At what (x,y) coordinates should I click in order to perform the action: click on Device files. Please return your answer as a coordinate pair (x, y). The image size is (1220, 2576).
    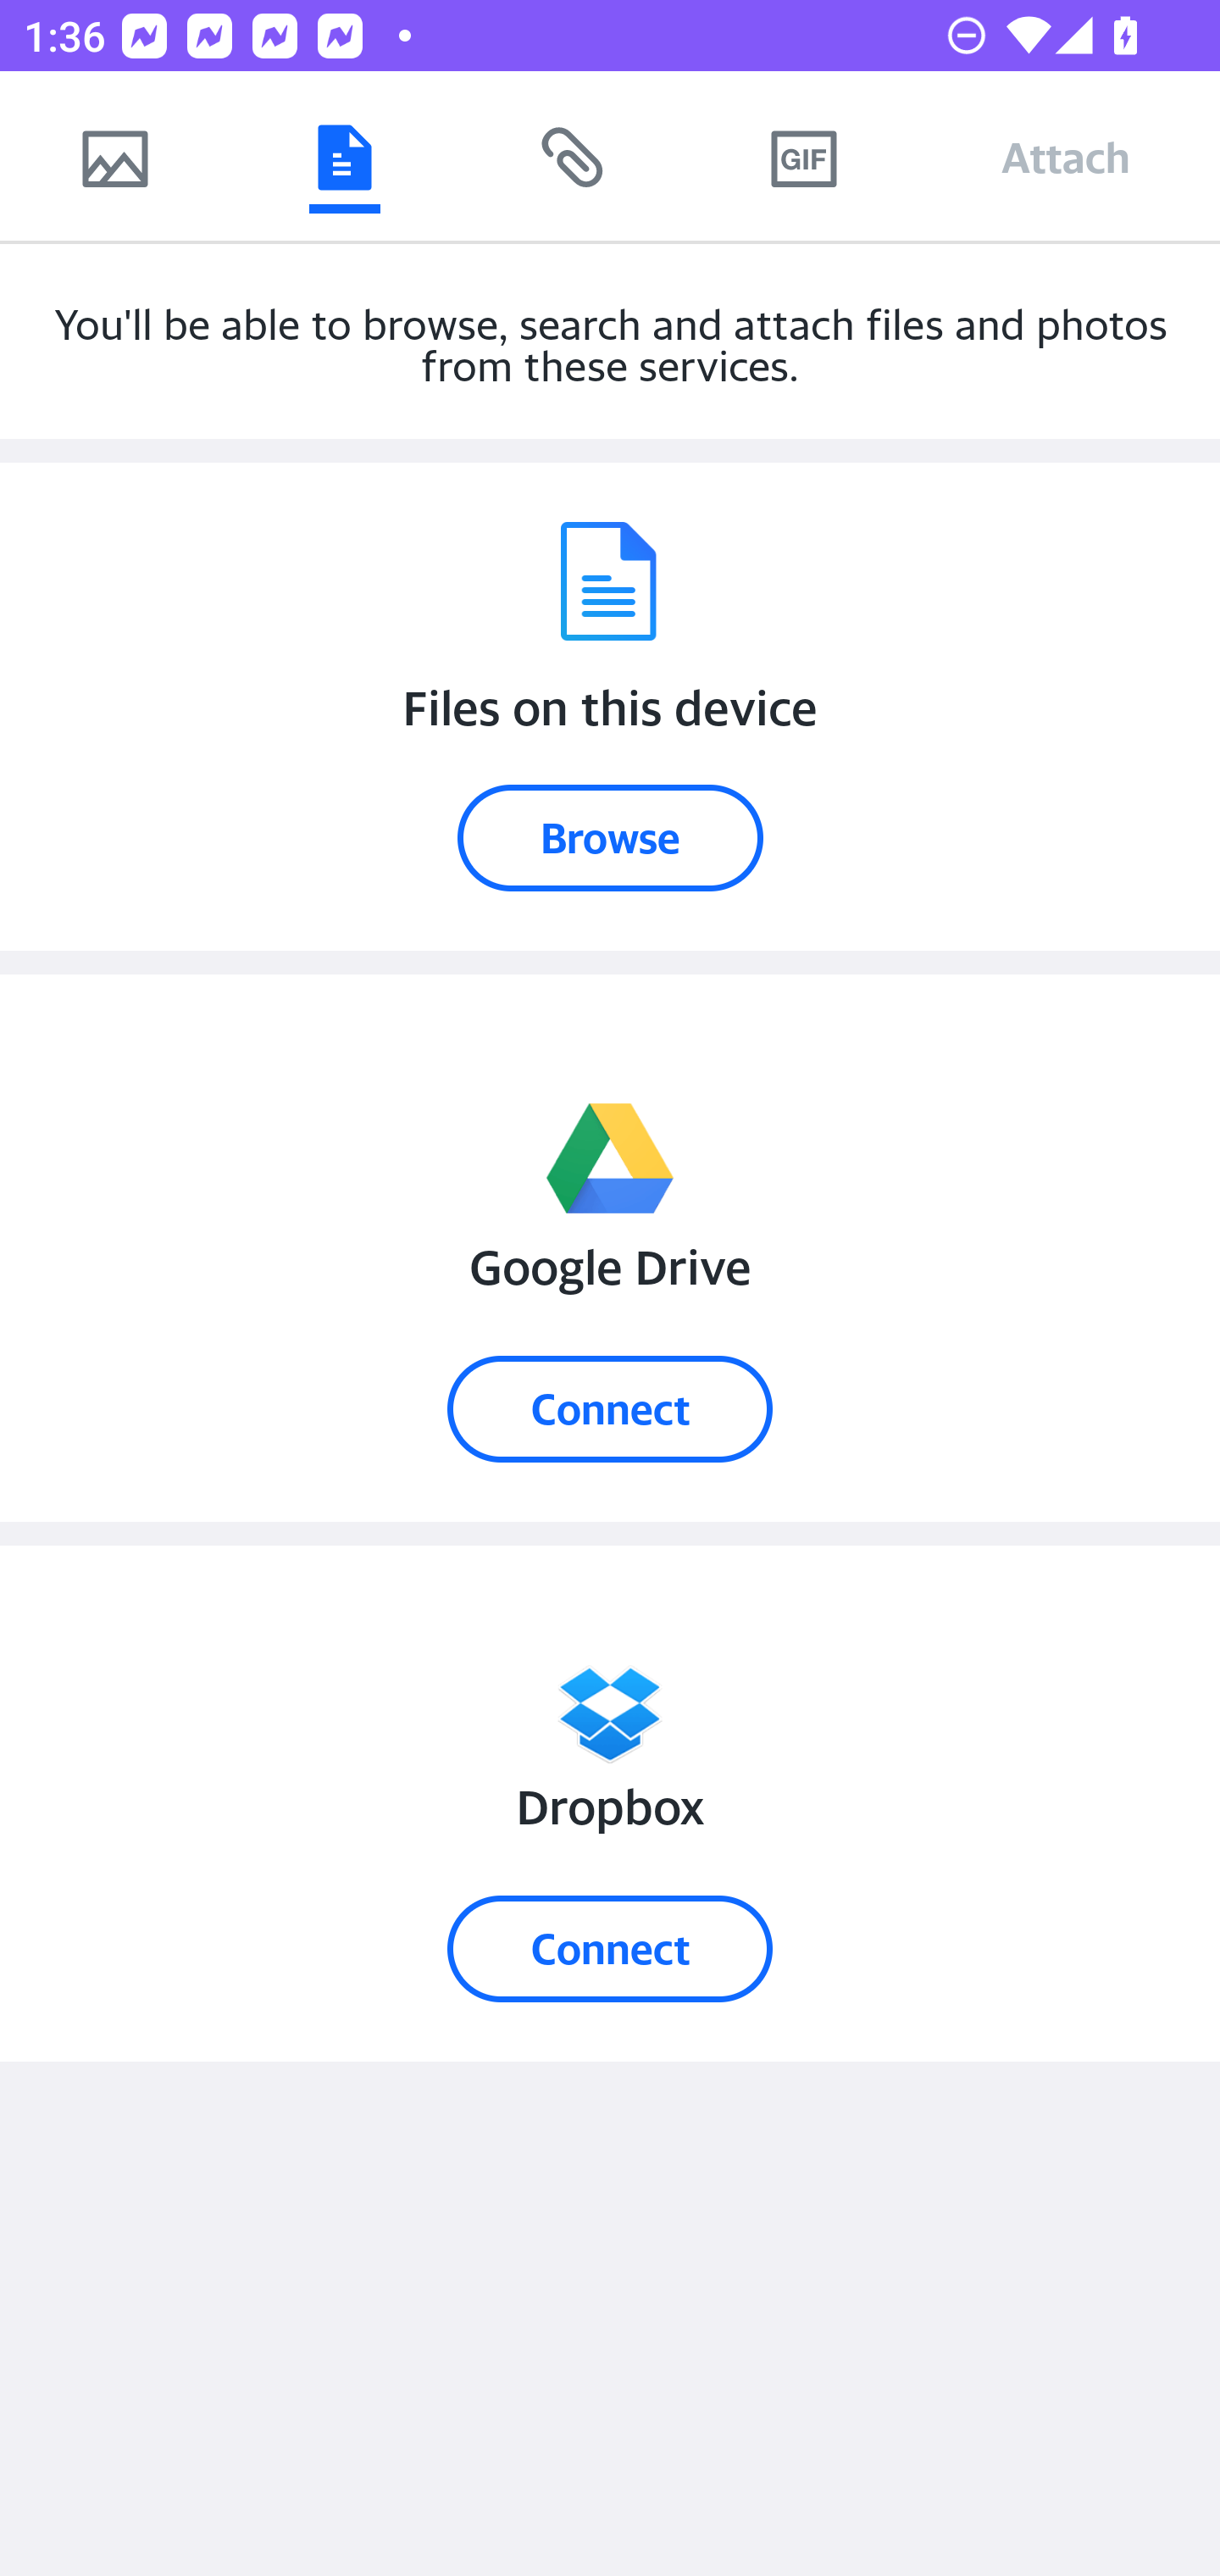
    Looking at the image, I should click on (344, 157).